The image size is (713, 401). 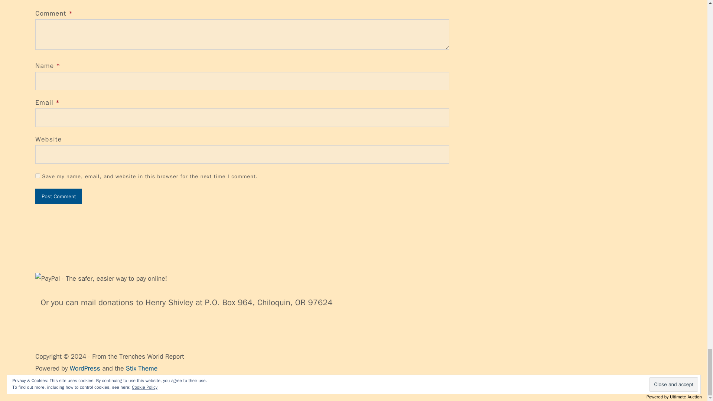 I want to click on yes, so click(x=37, y=175).